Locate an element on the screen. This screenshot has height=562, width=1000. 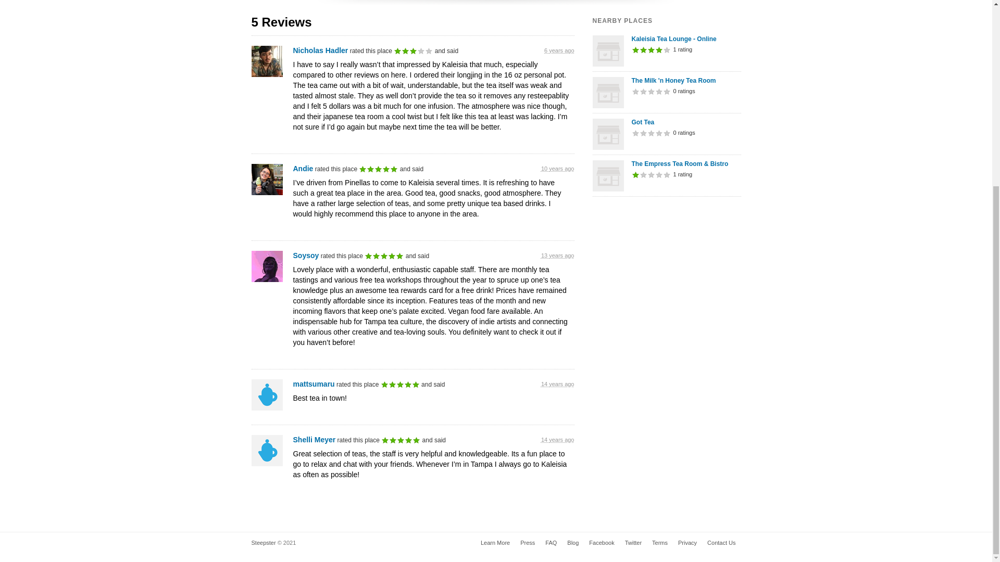
Steepster on Twitter is located at coordinates (633, 542).